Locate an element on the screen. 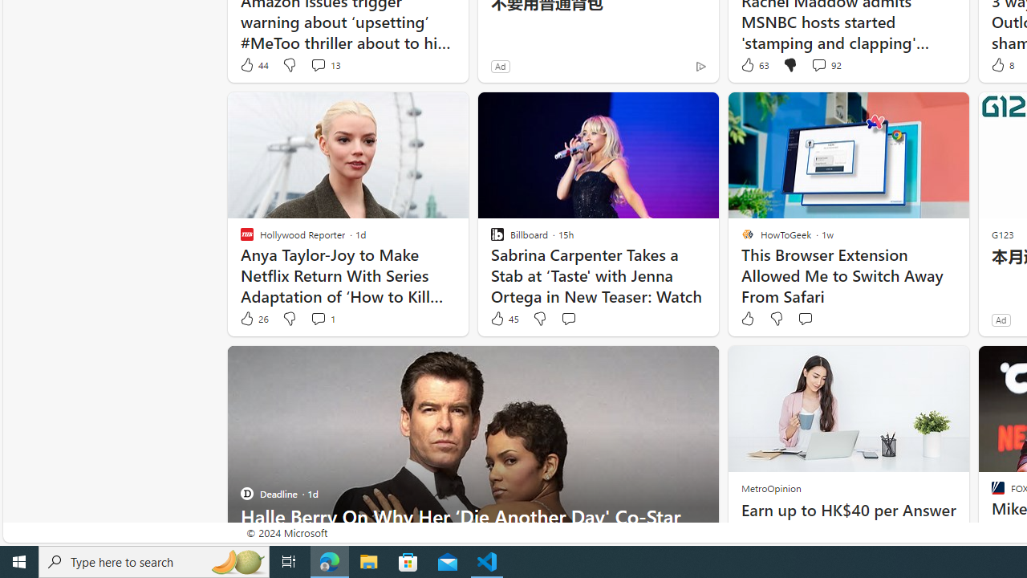 This screenshot has width=1027, height=578. Start the conversation is located at coordinates (805, 318).